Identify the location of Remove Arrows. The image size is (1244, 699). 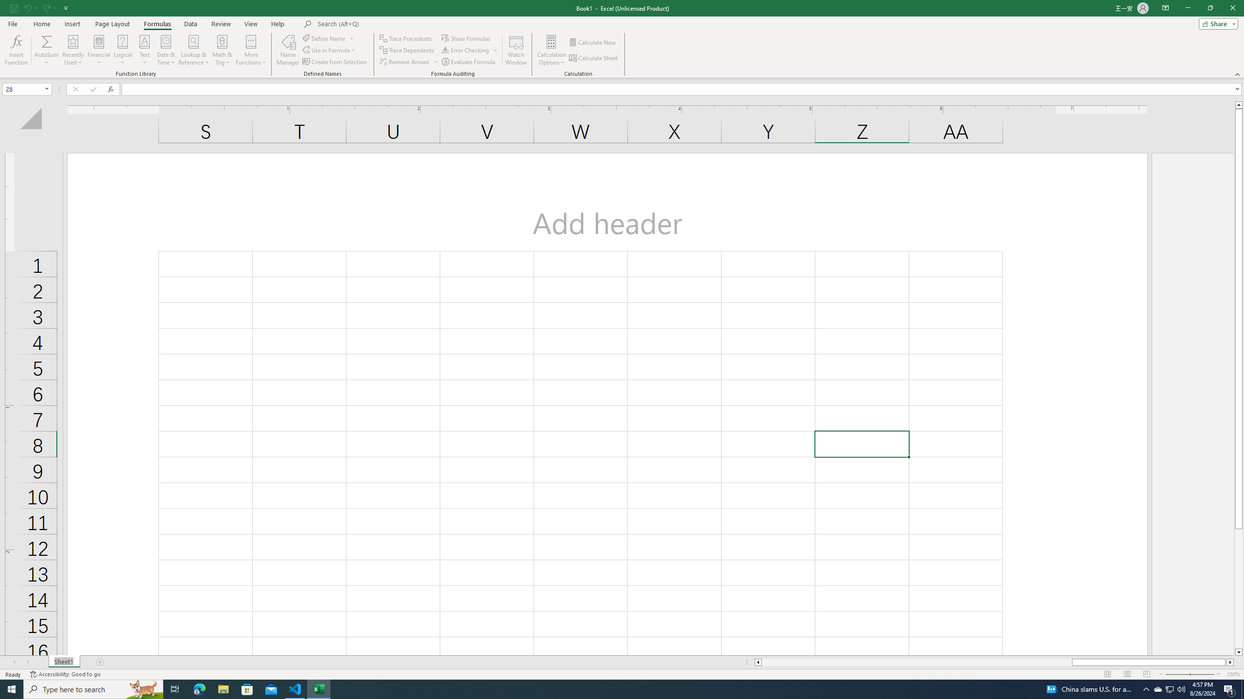
(405, 62).